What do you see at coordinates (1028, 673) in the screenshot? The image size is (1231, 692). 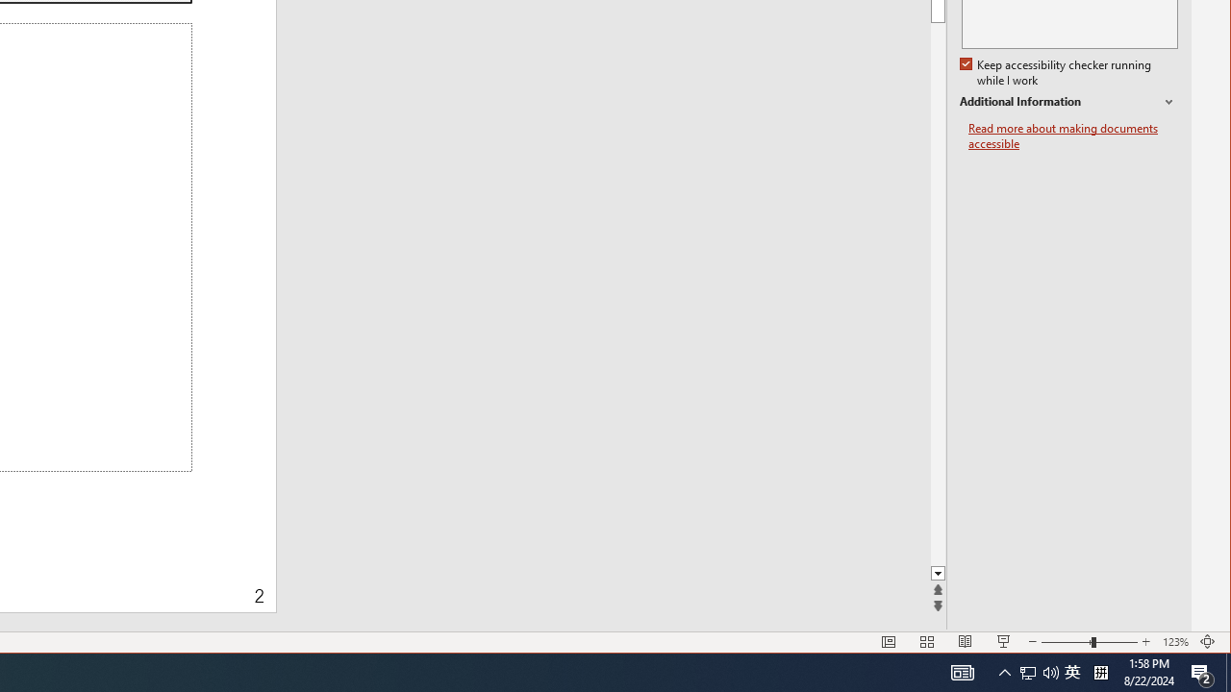 I see `User Promoted Notification Area` at bounding box center [1028, 673].